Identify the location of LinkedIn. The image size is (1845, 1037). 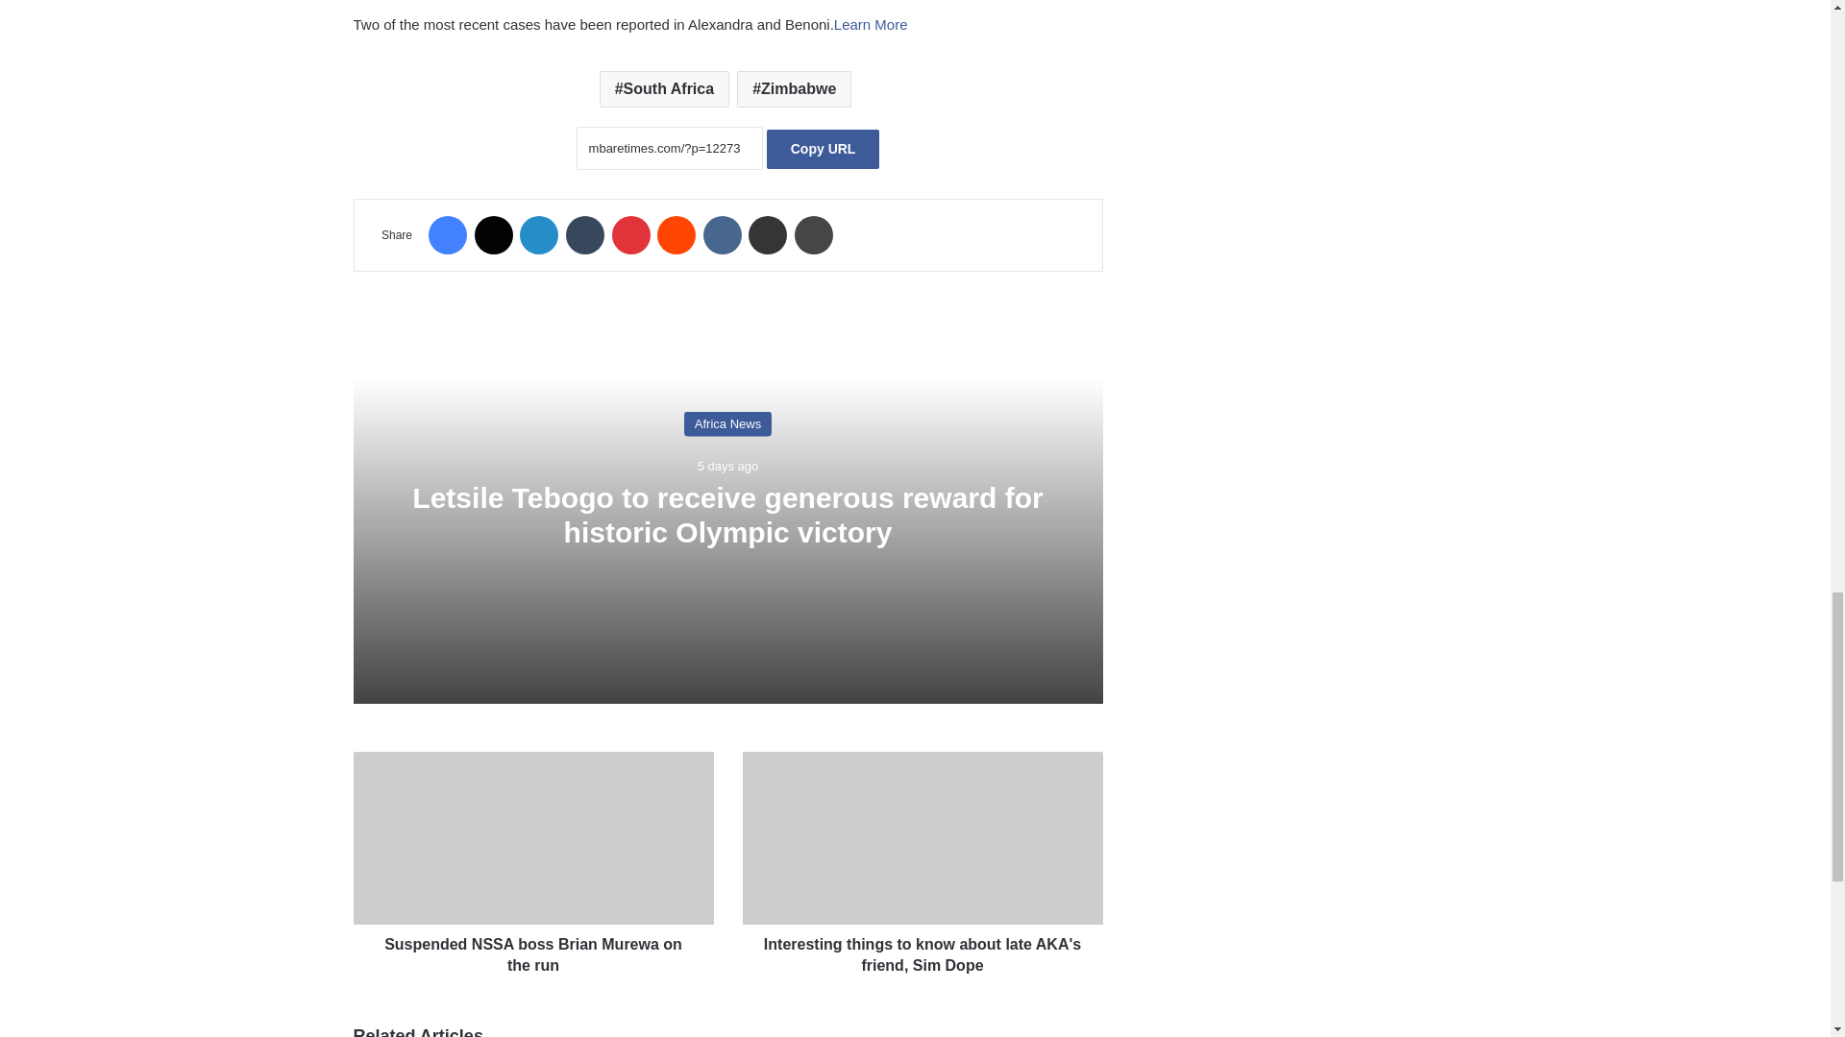
(539, 234).